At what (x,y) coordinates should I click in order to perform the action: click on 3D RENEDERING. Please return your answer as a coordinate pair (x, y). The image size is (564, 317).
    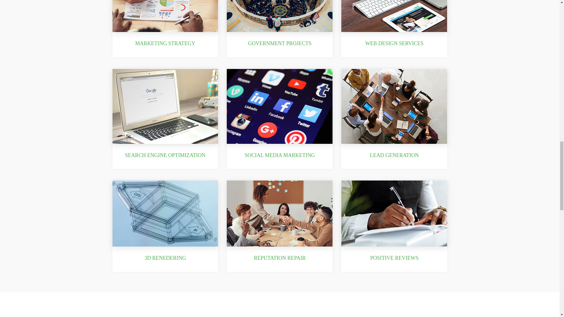
    Looking at the image, I should click on (165, 258).